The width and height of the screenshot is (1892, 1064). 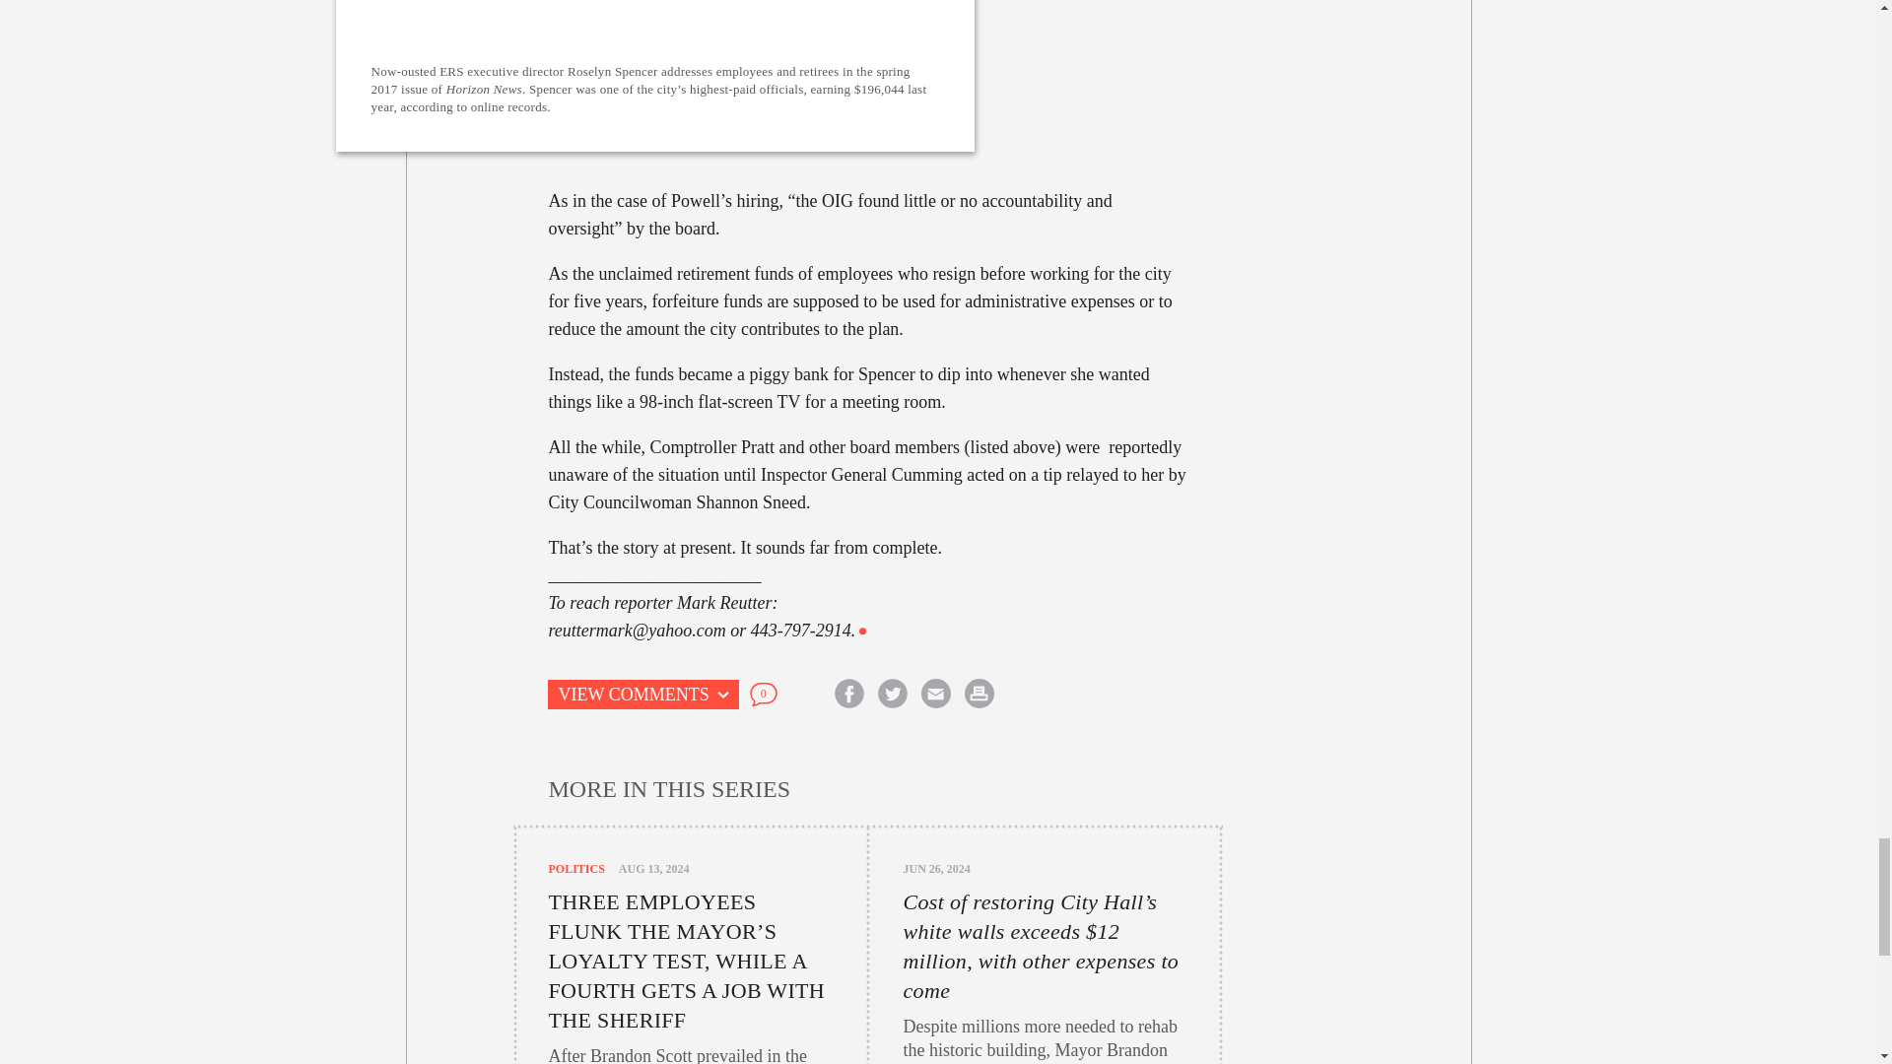 What do you see at coordinates (575, 868) in the screenshot?
I see `POLITICS` at bounding box center [575, 868].